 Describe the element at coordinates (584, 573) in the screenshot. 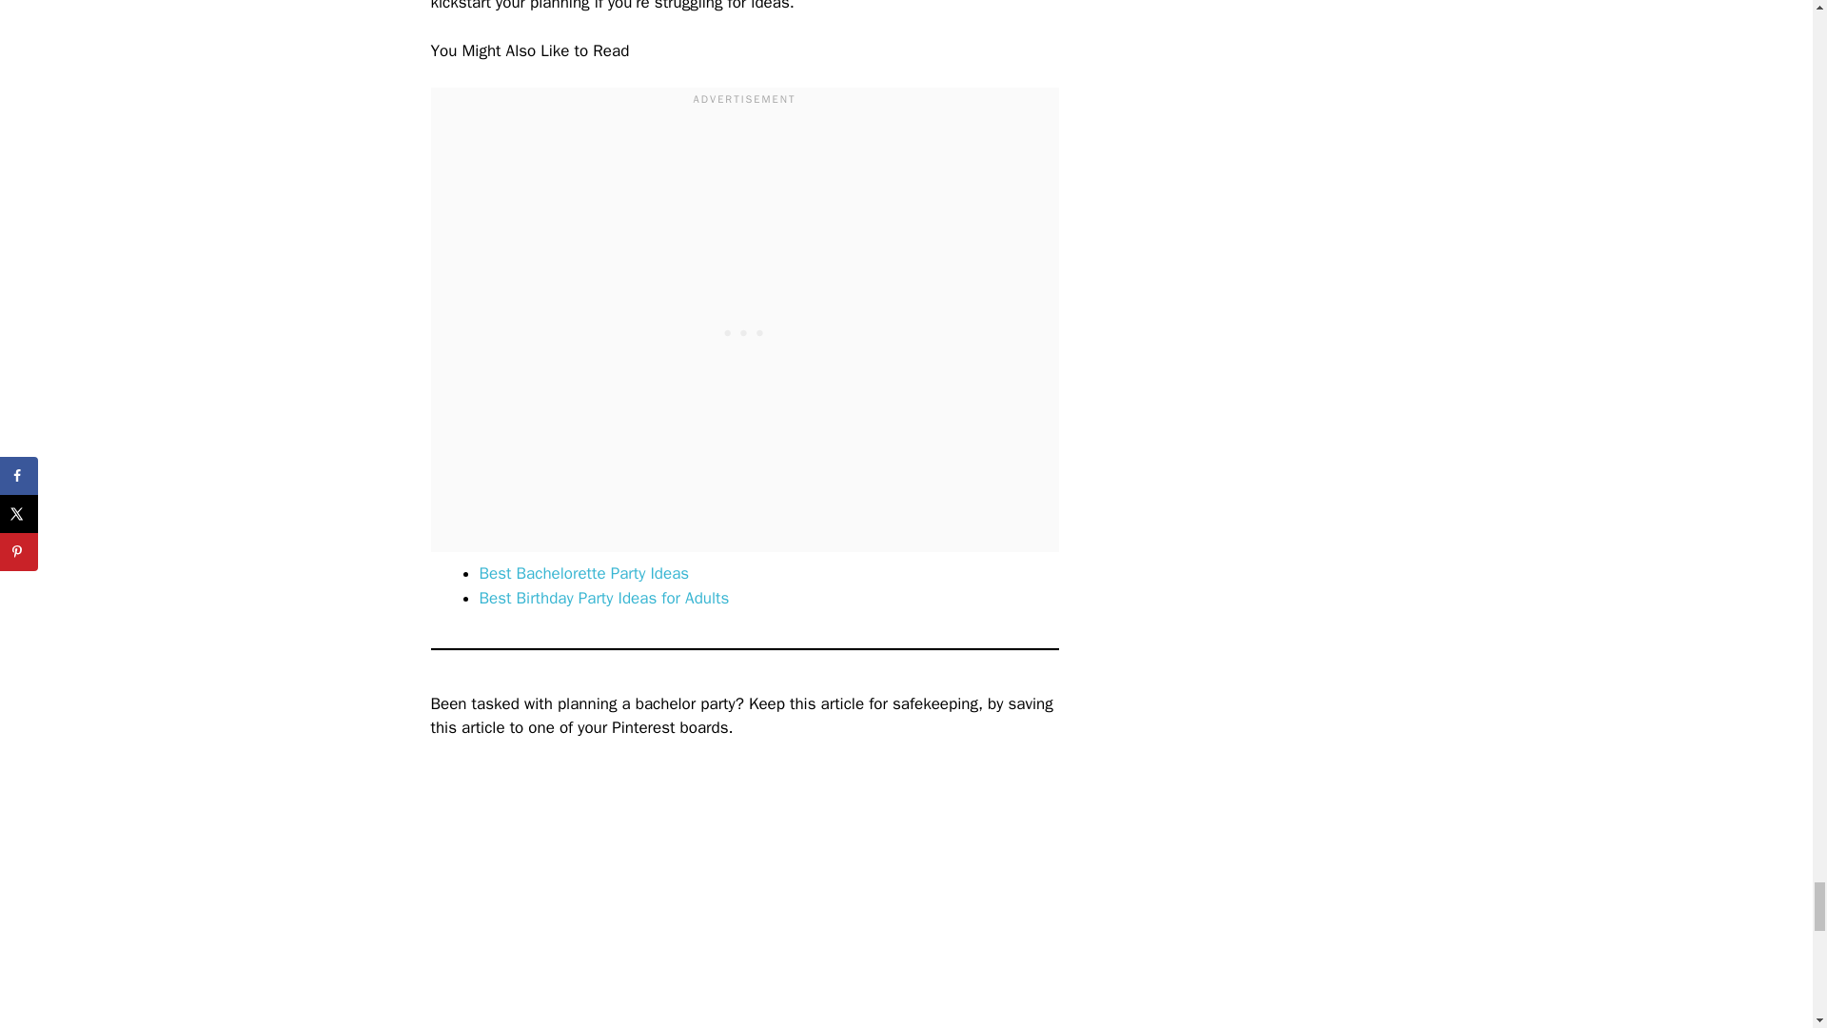

I see `Best Bachelorette Party Ideas` at that location.